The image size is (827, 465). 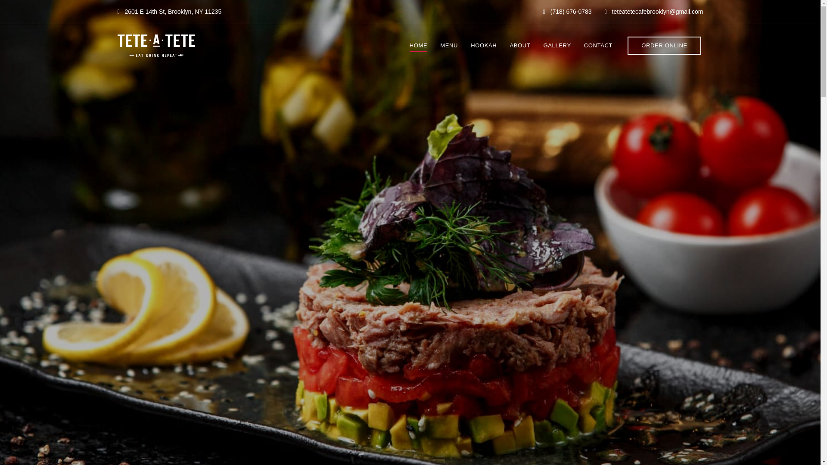 What do you see at coordinates (419, 46) in the screenshot?
I see `HOME` at bounding box center [419, 46].